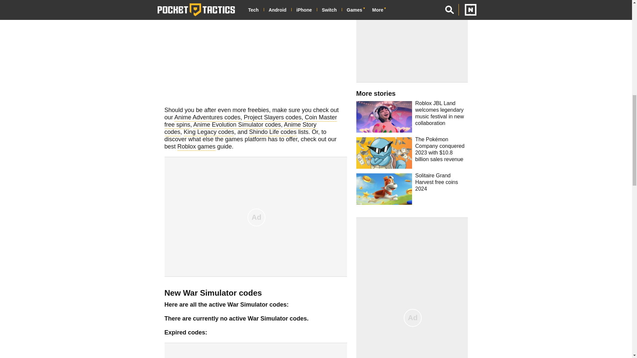 The height and width of the screenshot is (358, 637). Describe the element at coordinates (237, 125) in the screenshot. I see `Anime Evolution Simulator codes` at that location.